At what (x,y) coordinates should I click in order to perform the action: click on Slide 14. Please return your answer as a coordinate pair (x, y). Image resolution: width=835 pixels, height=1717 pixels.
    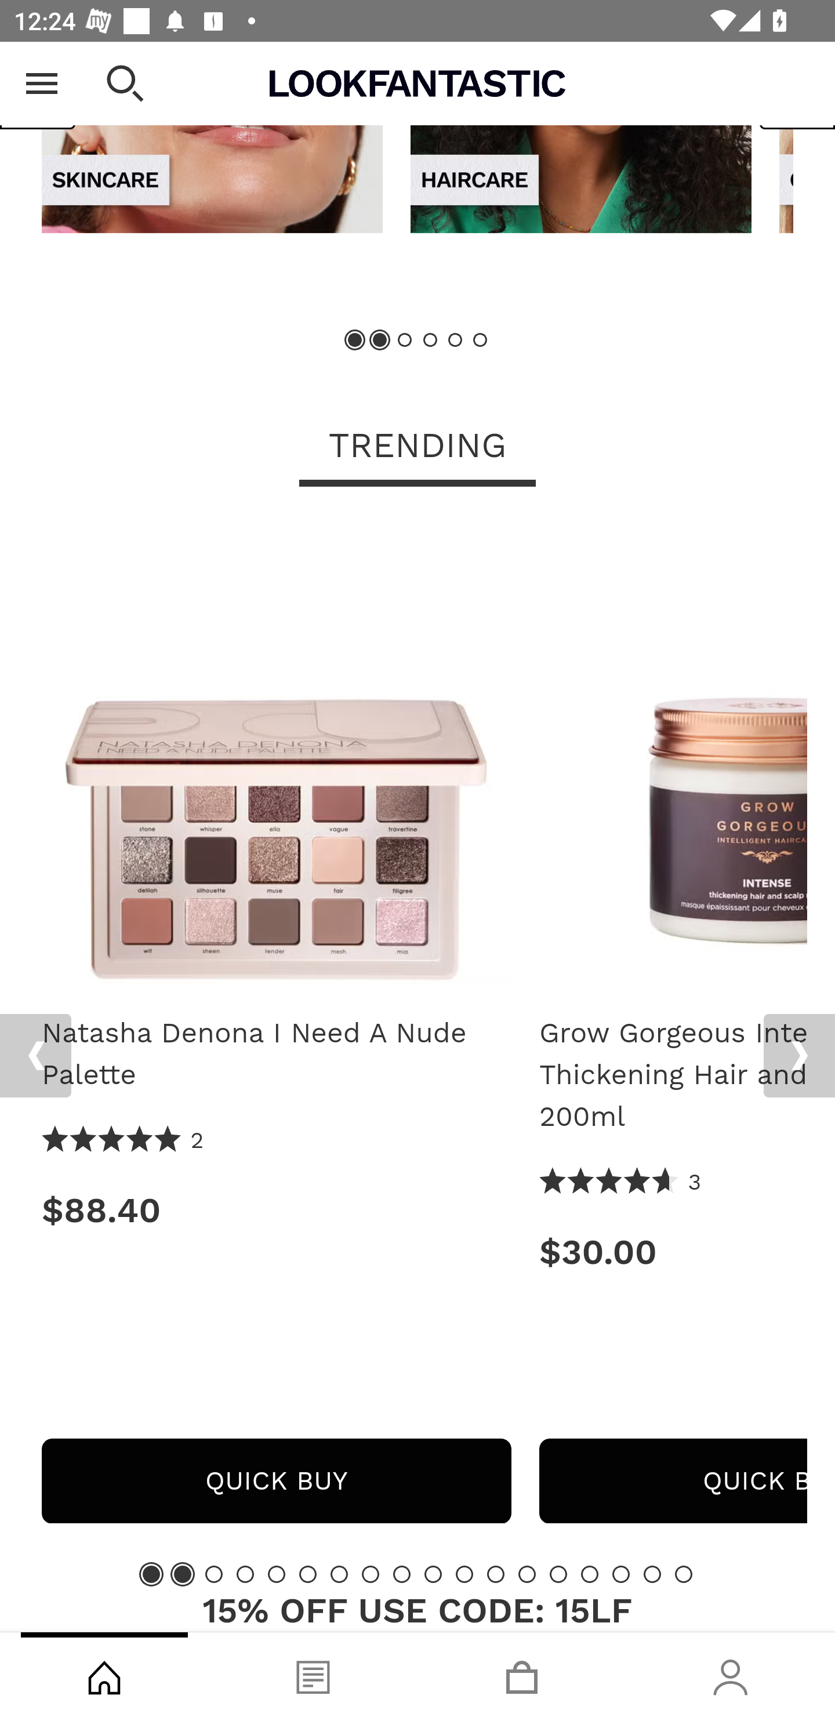
    Looking at the image, I should click on (558, 1573).